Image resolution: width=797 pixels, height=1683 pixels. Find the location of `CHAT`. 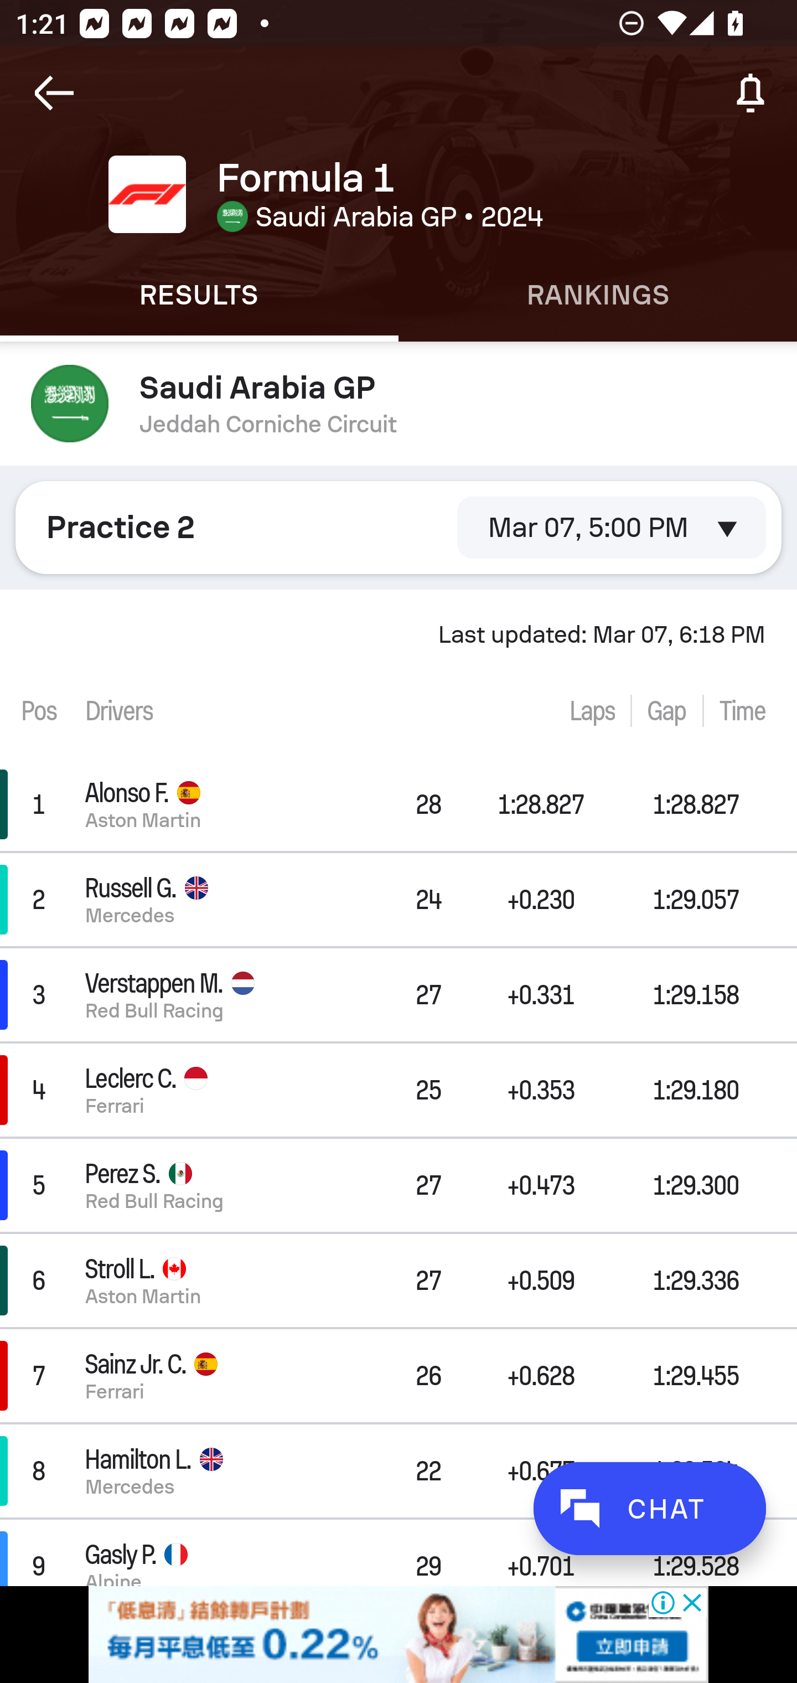

CHAT is located at coordinates (649, 1508).